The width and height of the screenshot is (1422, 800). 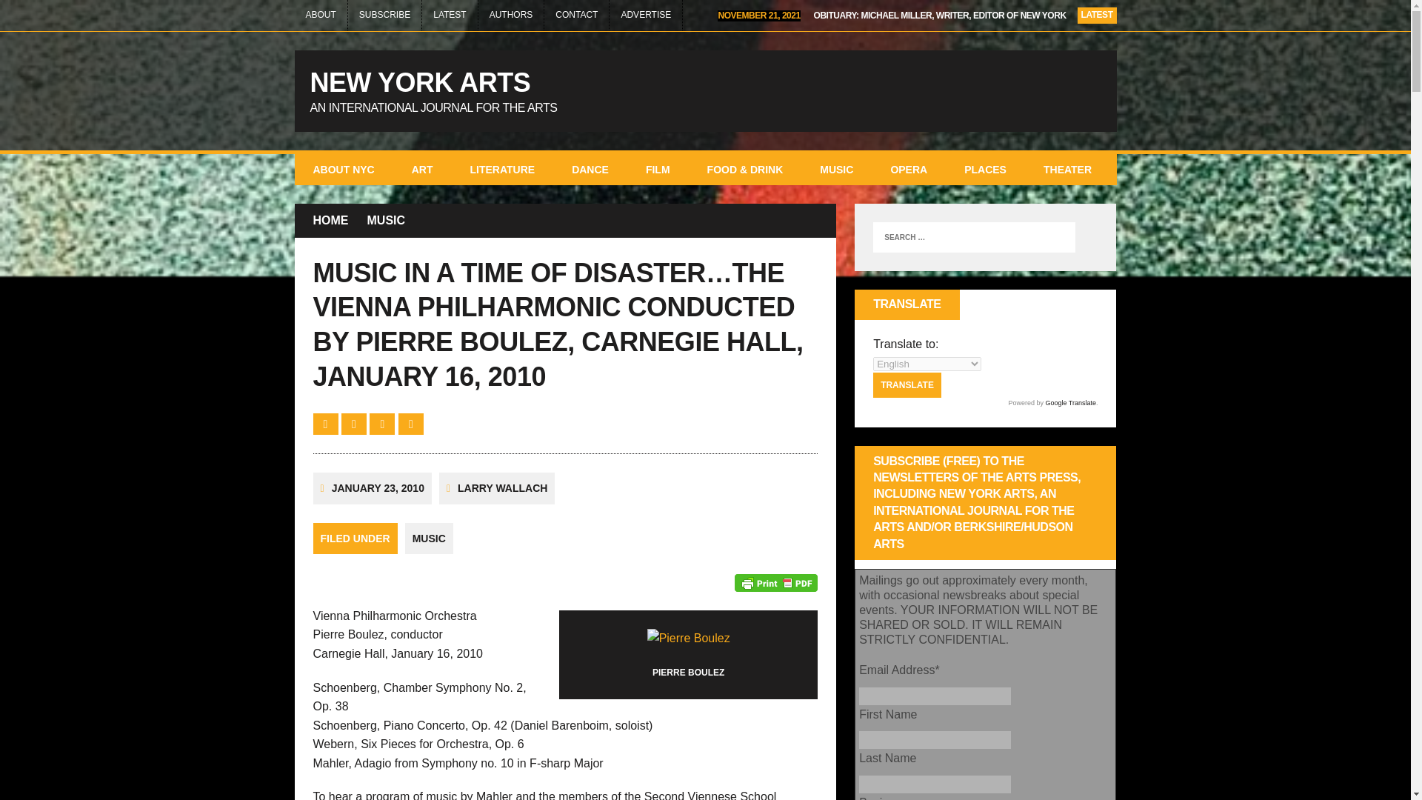 What do you see at coordinates (836, 169) in the screenshot?
I see `MUSIC` at bounding box center [836, 169].